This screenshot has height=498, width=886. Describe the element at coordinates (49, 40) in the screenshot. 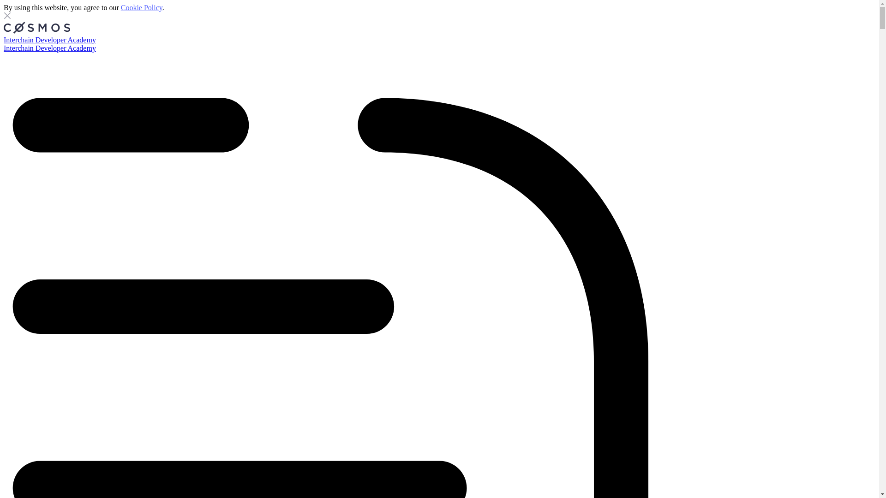

I see `Interchain Developer Academy` at that location.